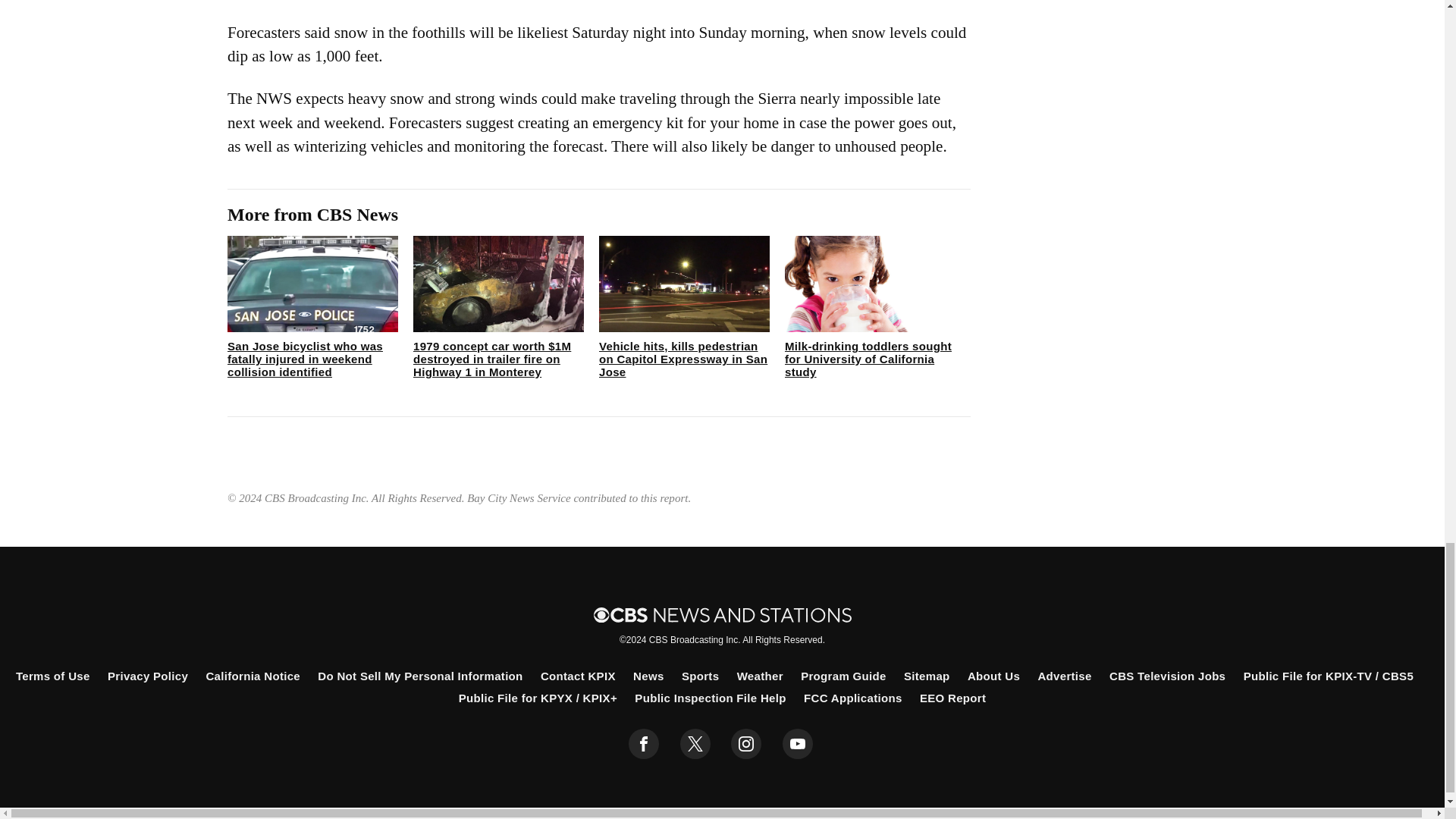 Image resolution: width=1456 pixels, height=819 pixels. I want to click on instagram, so click(746, 744).